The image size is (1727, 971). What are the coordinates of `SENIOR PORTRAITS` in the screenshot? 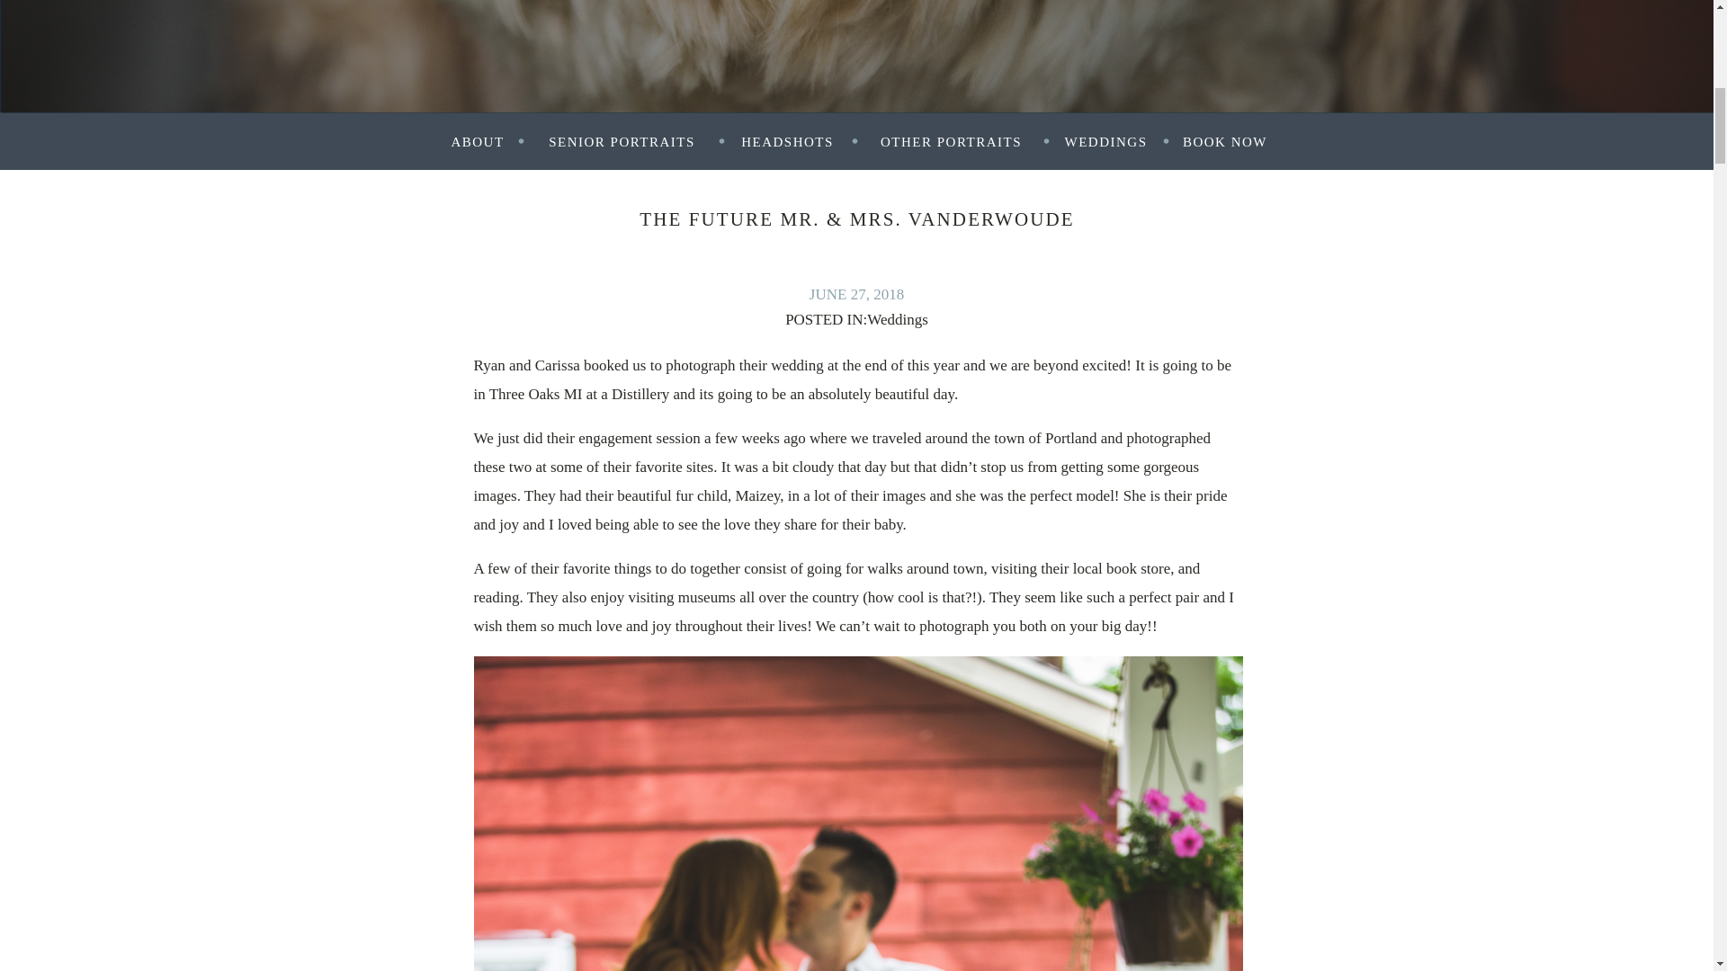 It's located at (621, 141).